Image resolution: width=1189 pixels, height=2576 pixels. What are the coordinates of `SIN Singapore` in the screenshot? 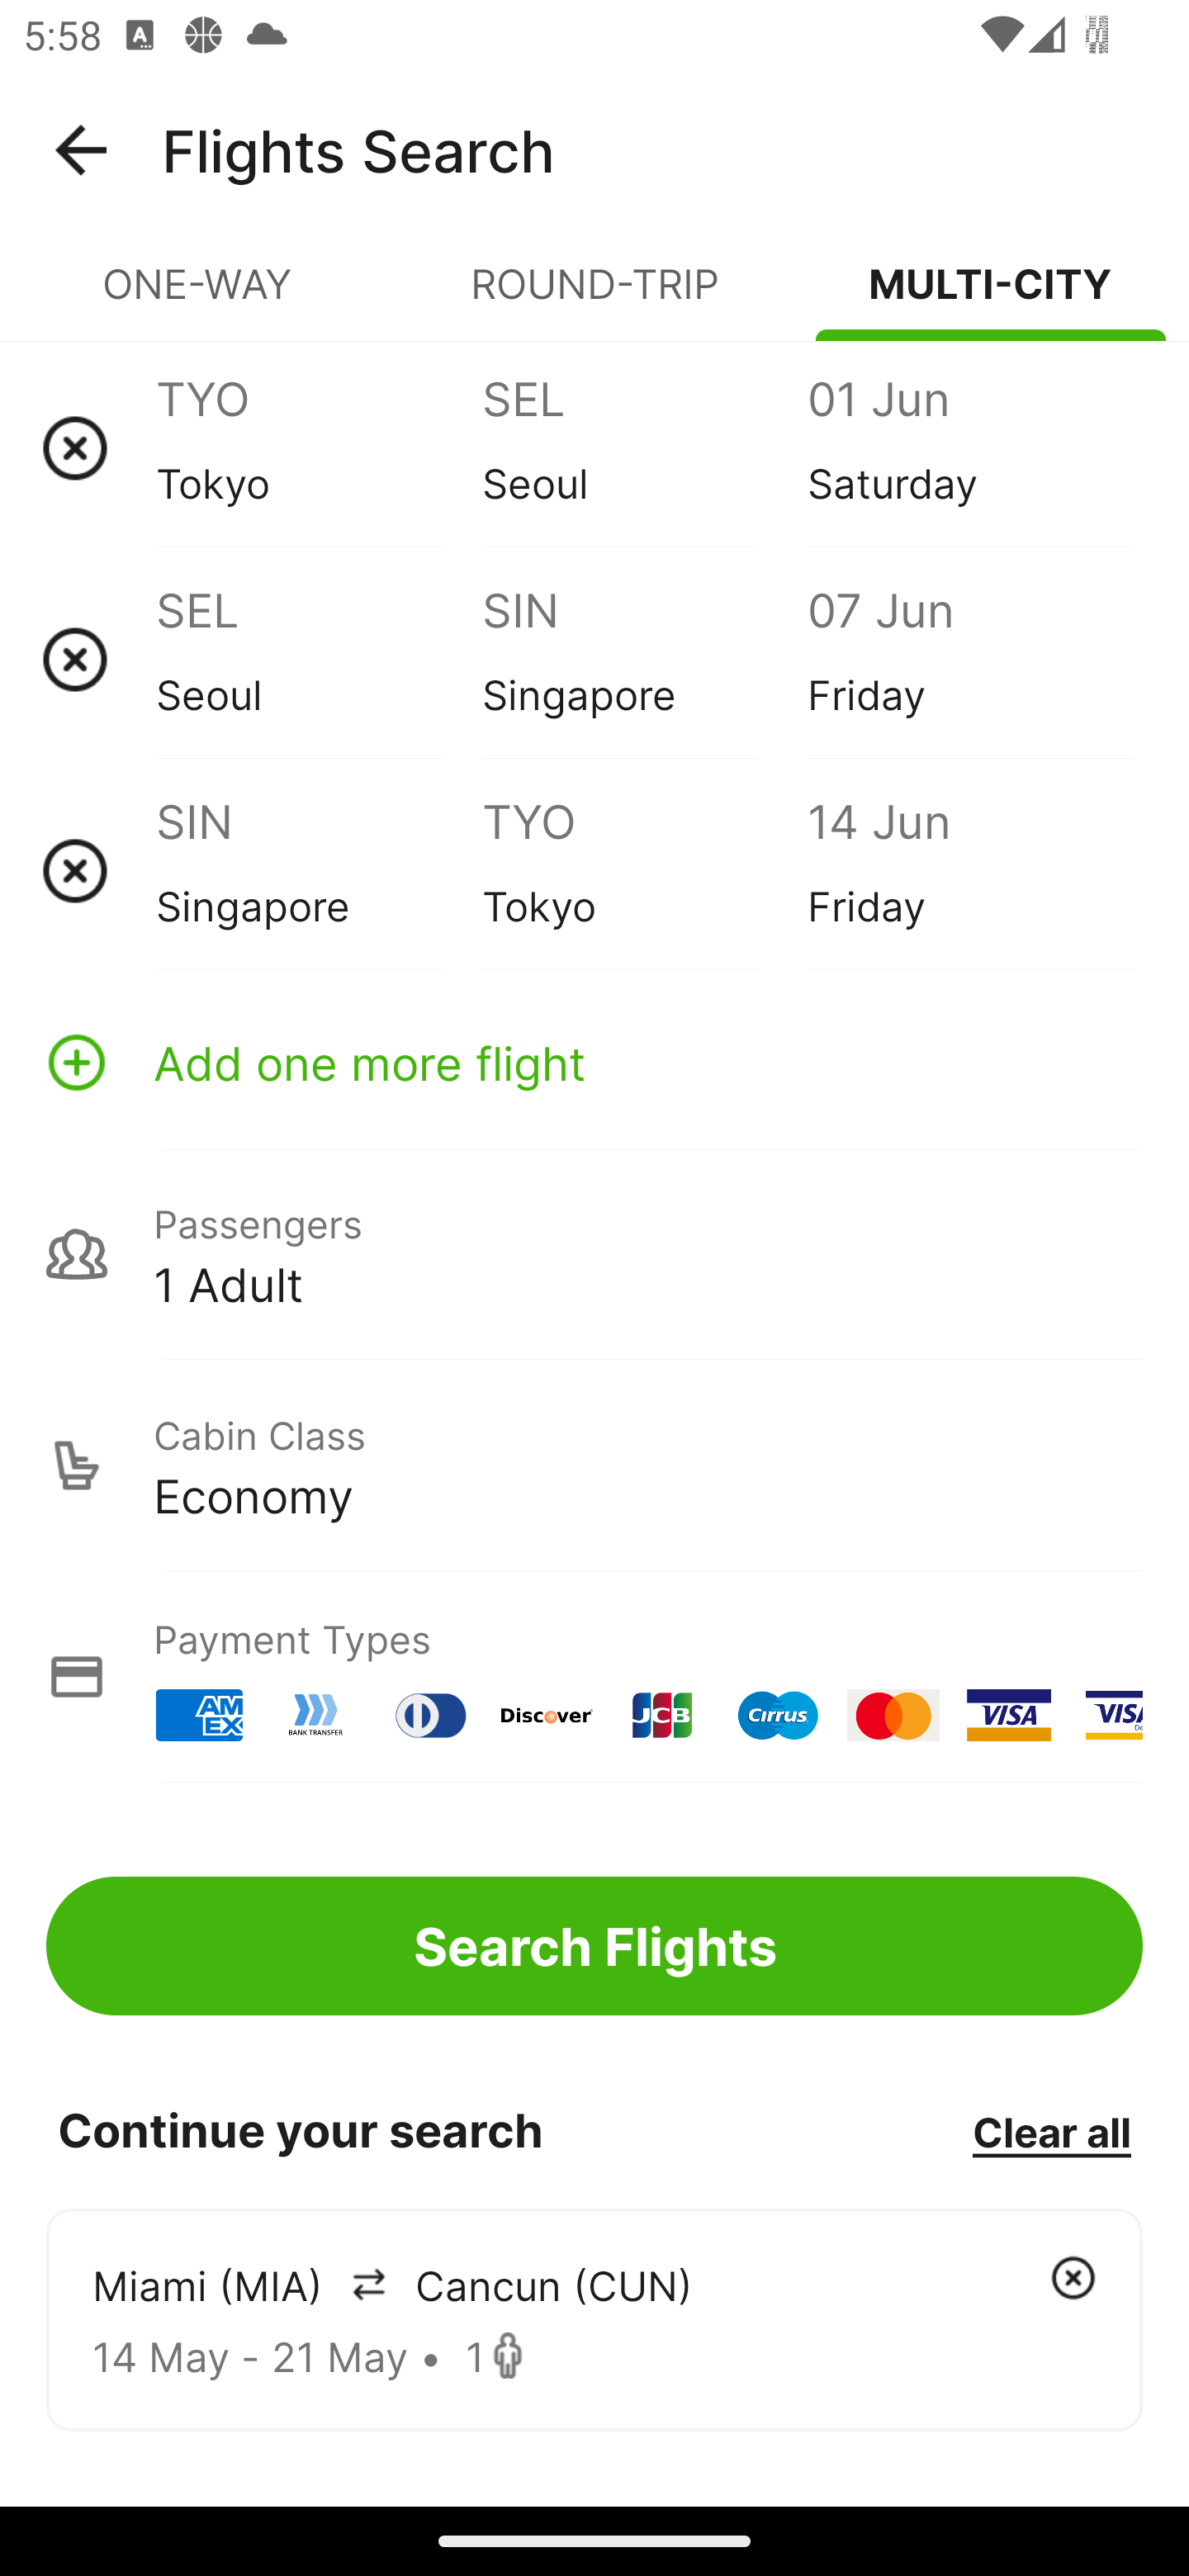 It's located at (319, 870).